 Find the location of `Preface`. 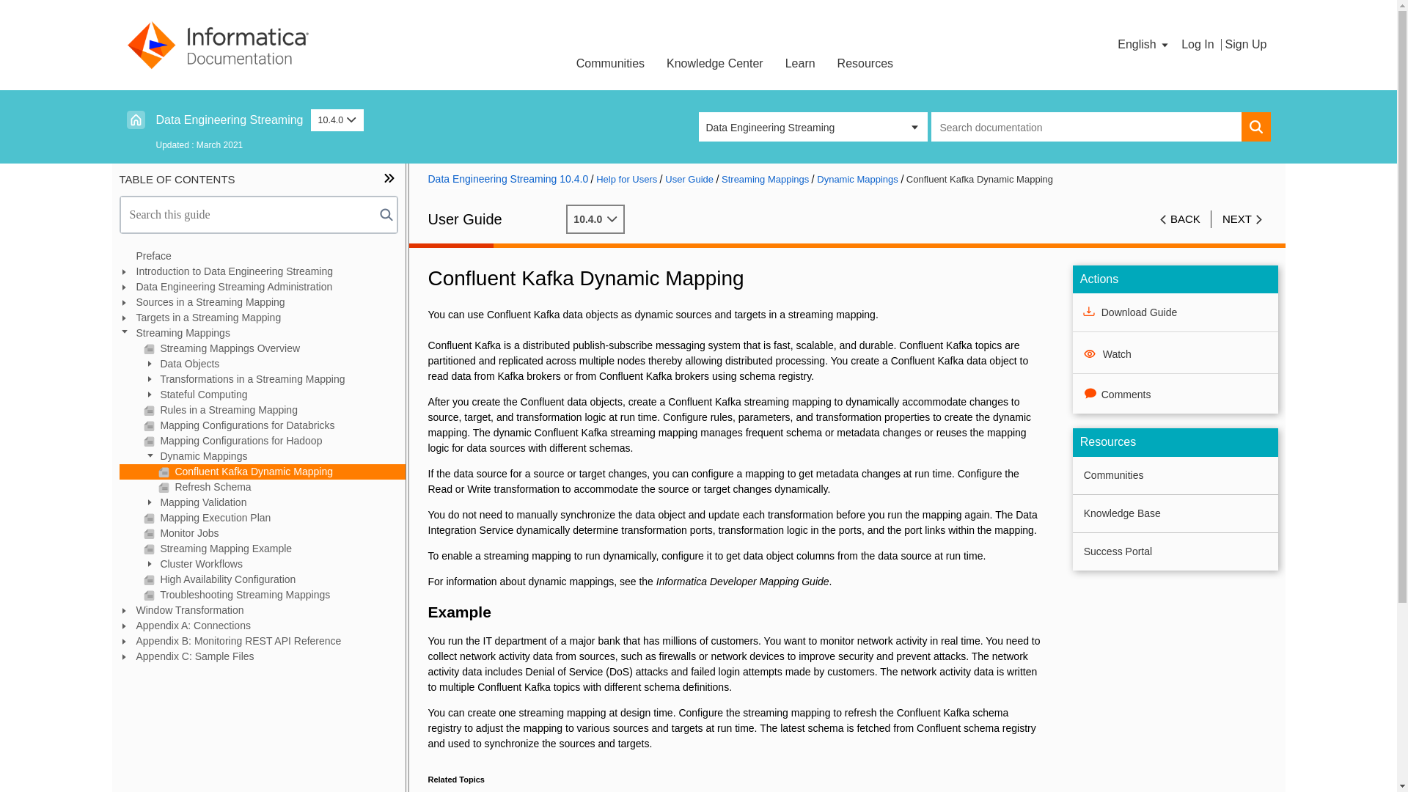

Preface is located at coordinates (261, 256).